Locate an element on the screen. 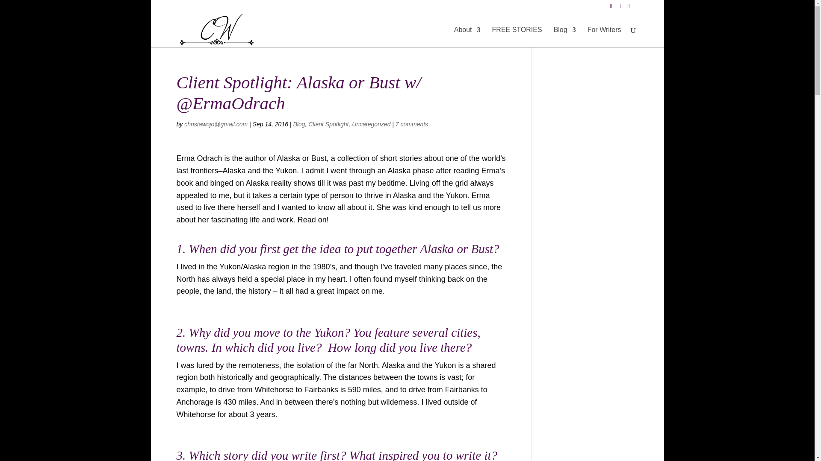 The width and height of the screenshot is (821, 461). 7 comments is located at coordinates (411, 124).